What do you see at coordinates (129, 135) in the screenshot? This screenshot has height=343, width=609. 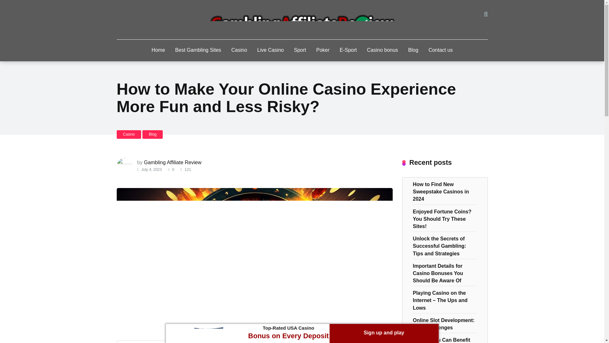 I see `Casino` at bounding box center [129, 135].